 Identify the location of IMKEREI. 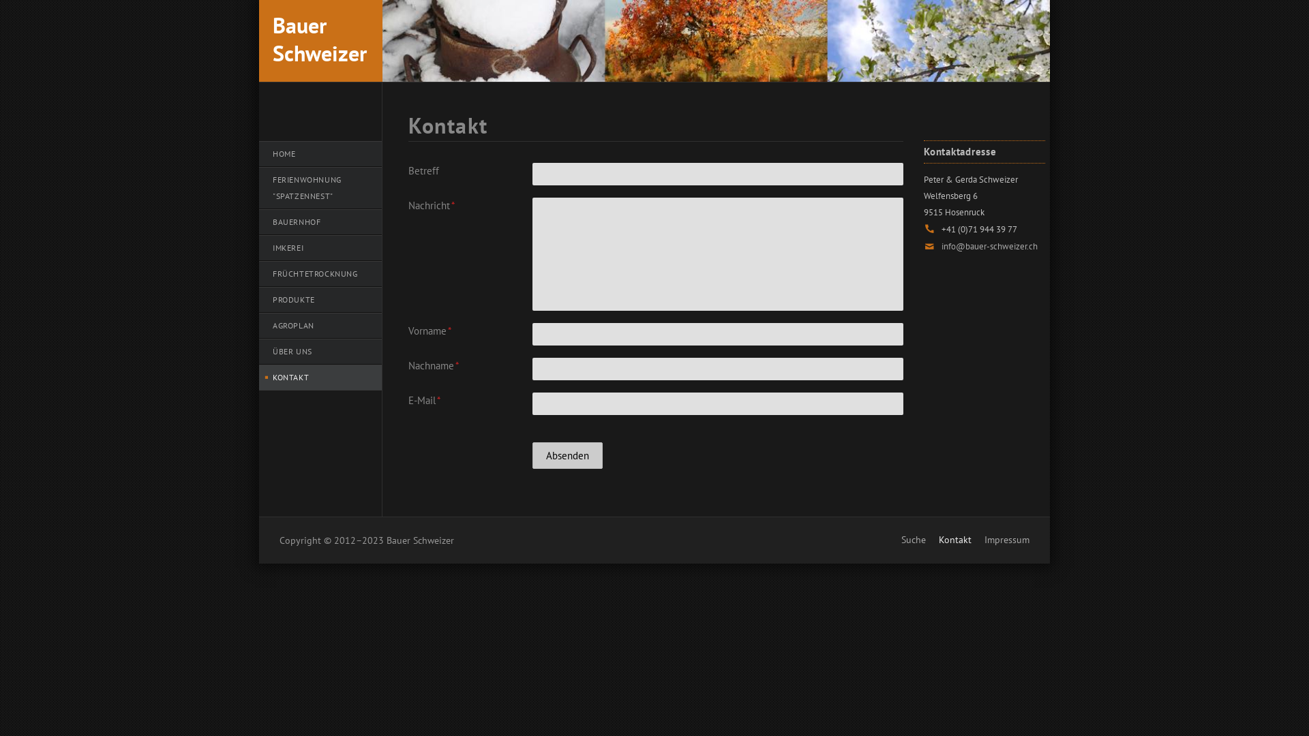
(320, 248).